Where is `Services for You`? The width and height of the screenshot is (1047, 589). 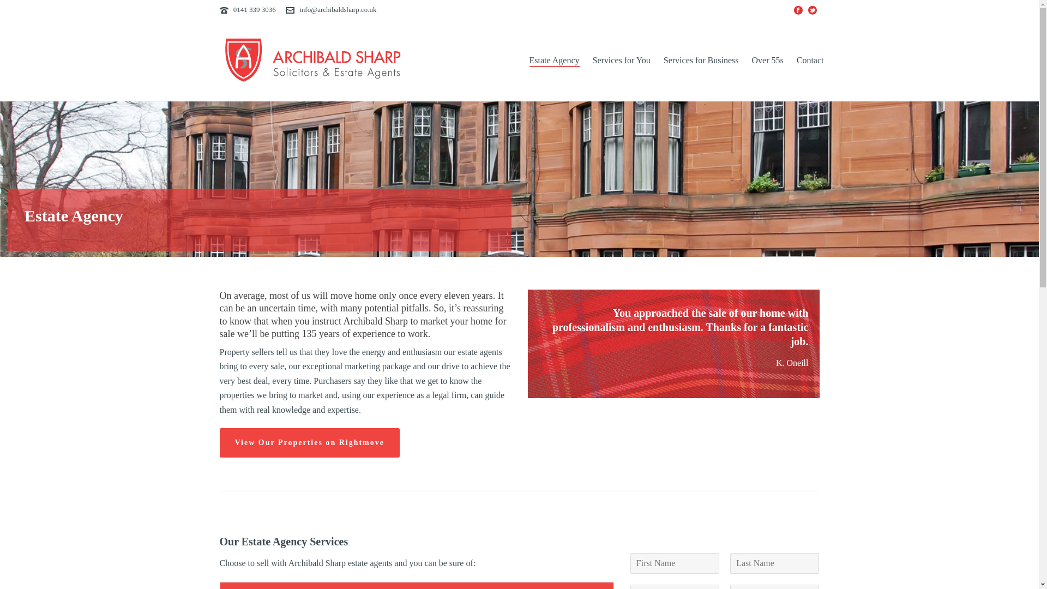 Services for You is located at coordinates (622, 61).